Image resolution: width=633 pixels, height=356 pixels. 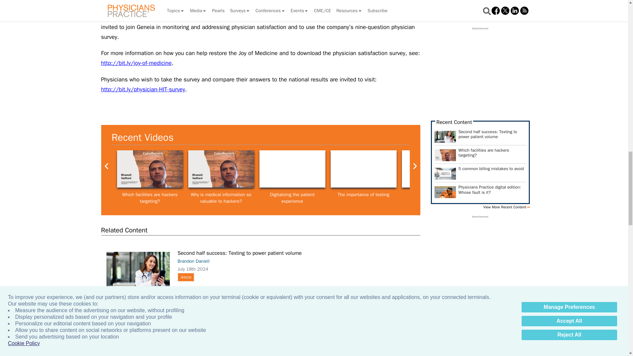 I want to click on The fear of inflation and recession, so click(x=435, y=169).